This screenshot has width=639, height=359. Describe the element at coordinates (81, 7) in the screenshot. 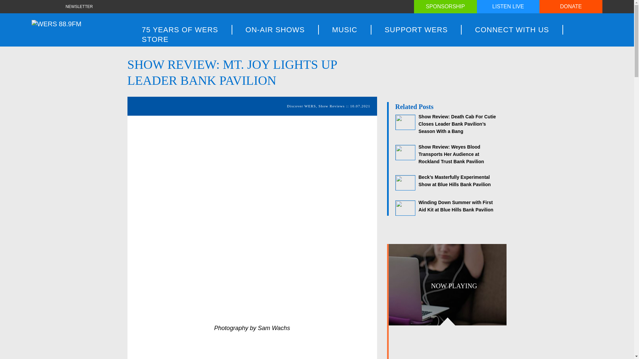

I see `NEWSLETTER` at that location.